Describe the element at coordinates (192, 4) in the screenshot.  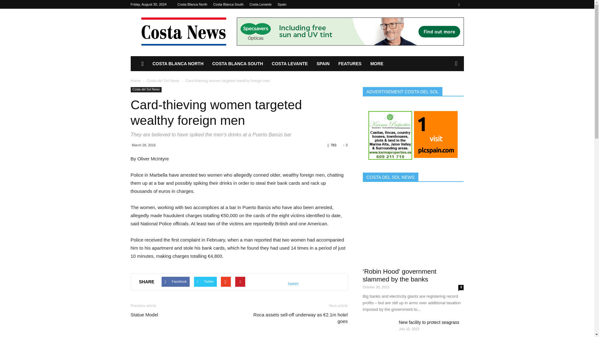
I see `Costa Blanca North` at that location.